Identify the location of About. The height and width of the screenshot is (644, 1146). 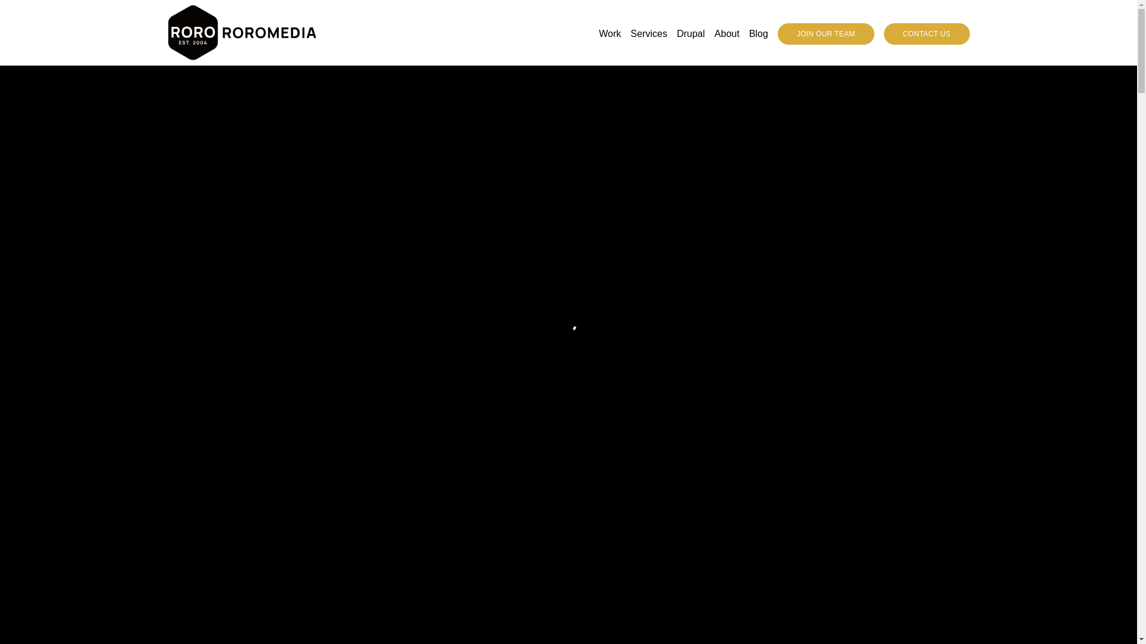
(726, 34).